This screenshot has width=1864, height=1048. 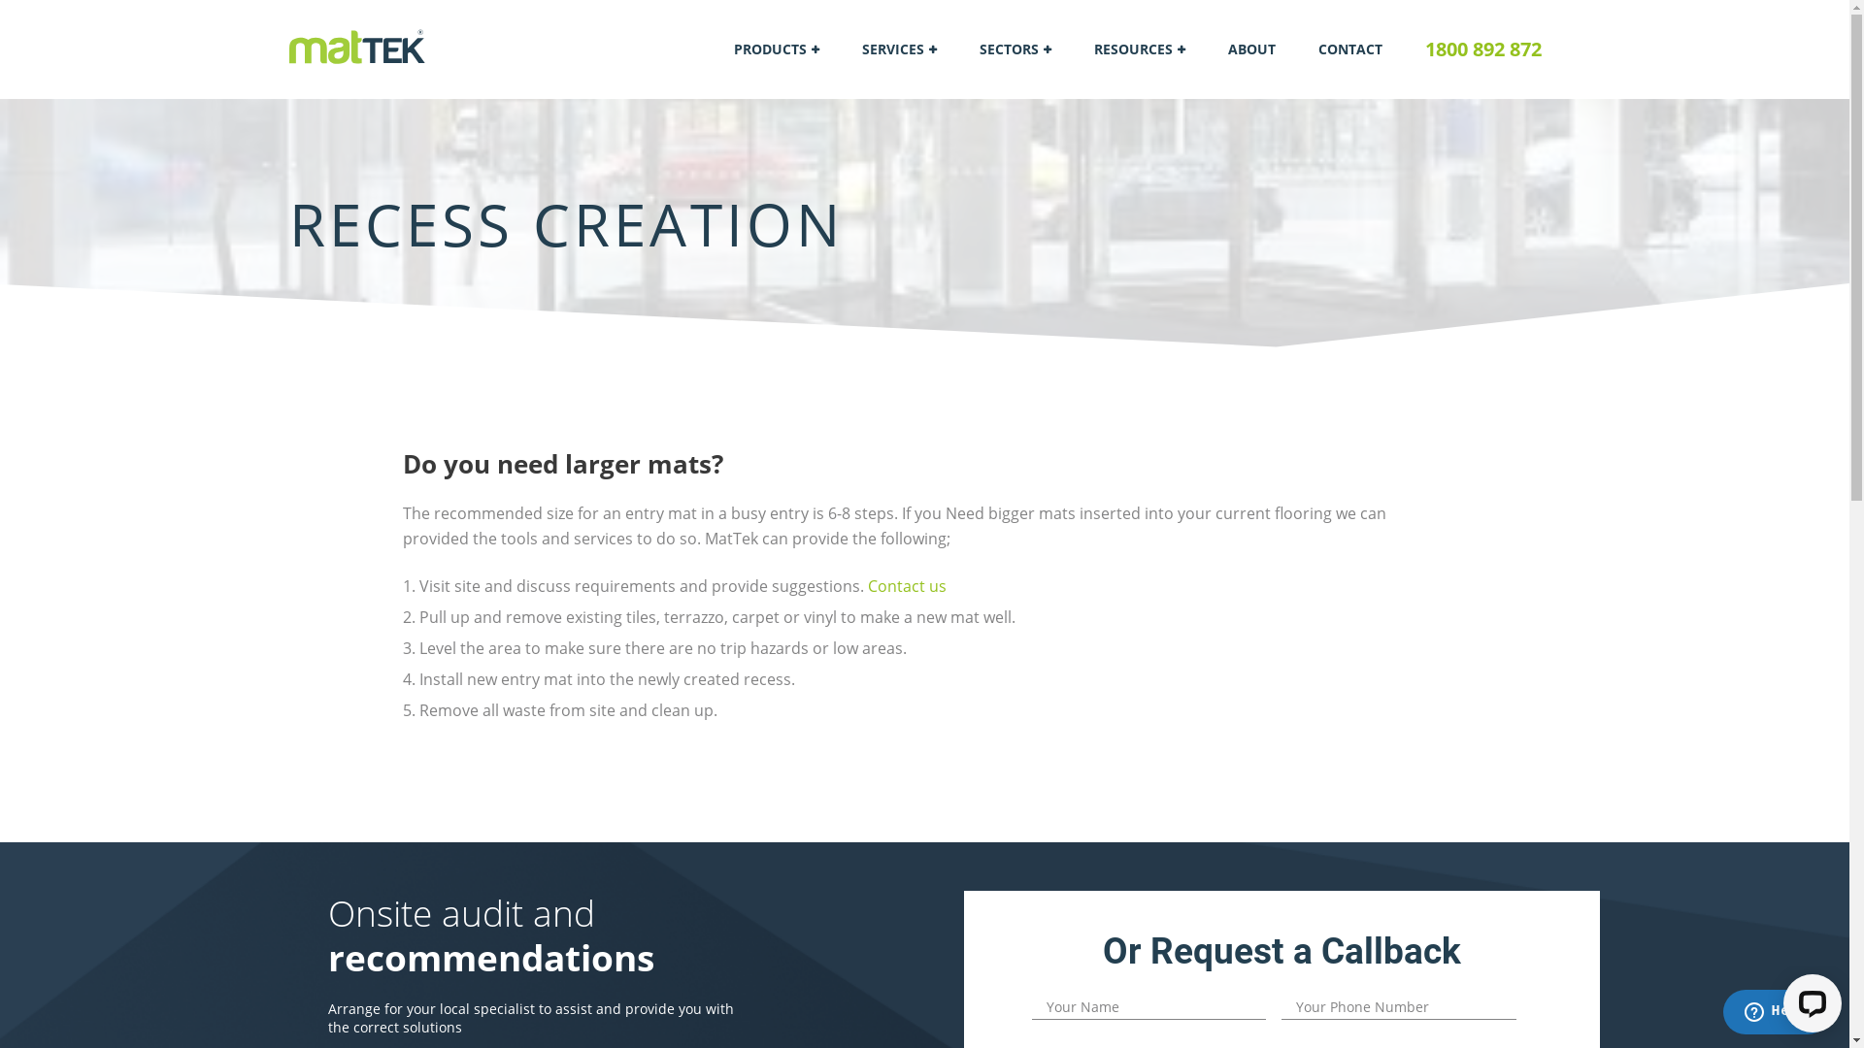 What do you see at coordinates (1483, 50) in the screenshot?
I see `1800 892 872` at bounding box center [1483, 50].